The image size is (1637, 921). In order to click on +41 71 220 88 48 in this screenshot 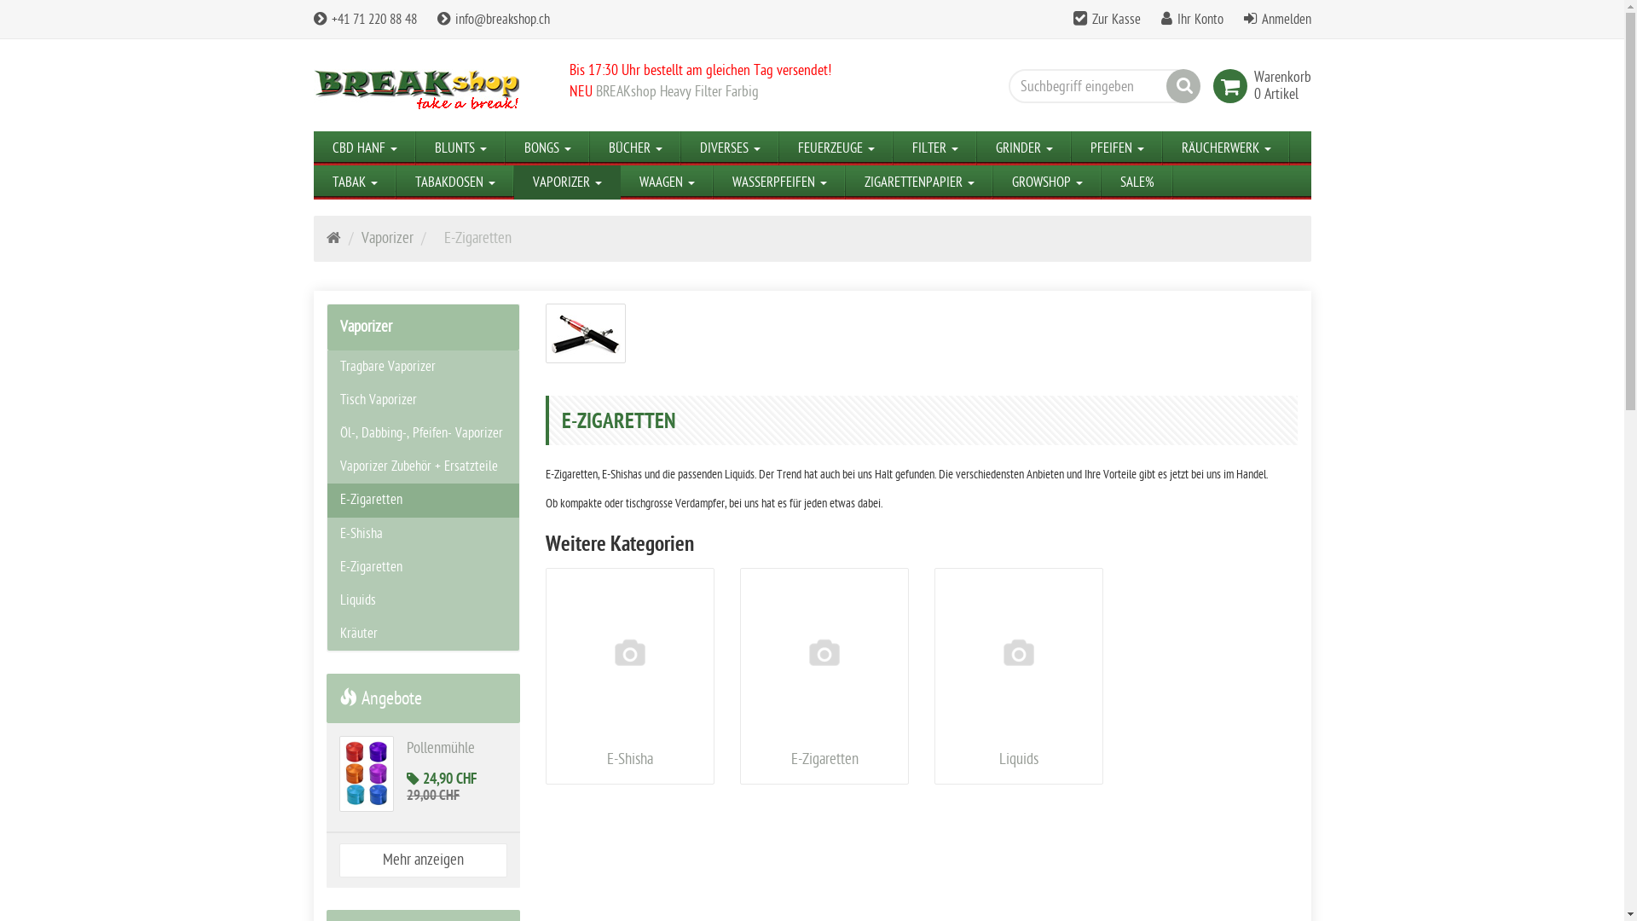, I will do `click(365, 20)`.